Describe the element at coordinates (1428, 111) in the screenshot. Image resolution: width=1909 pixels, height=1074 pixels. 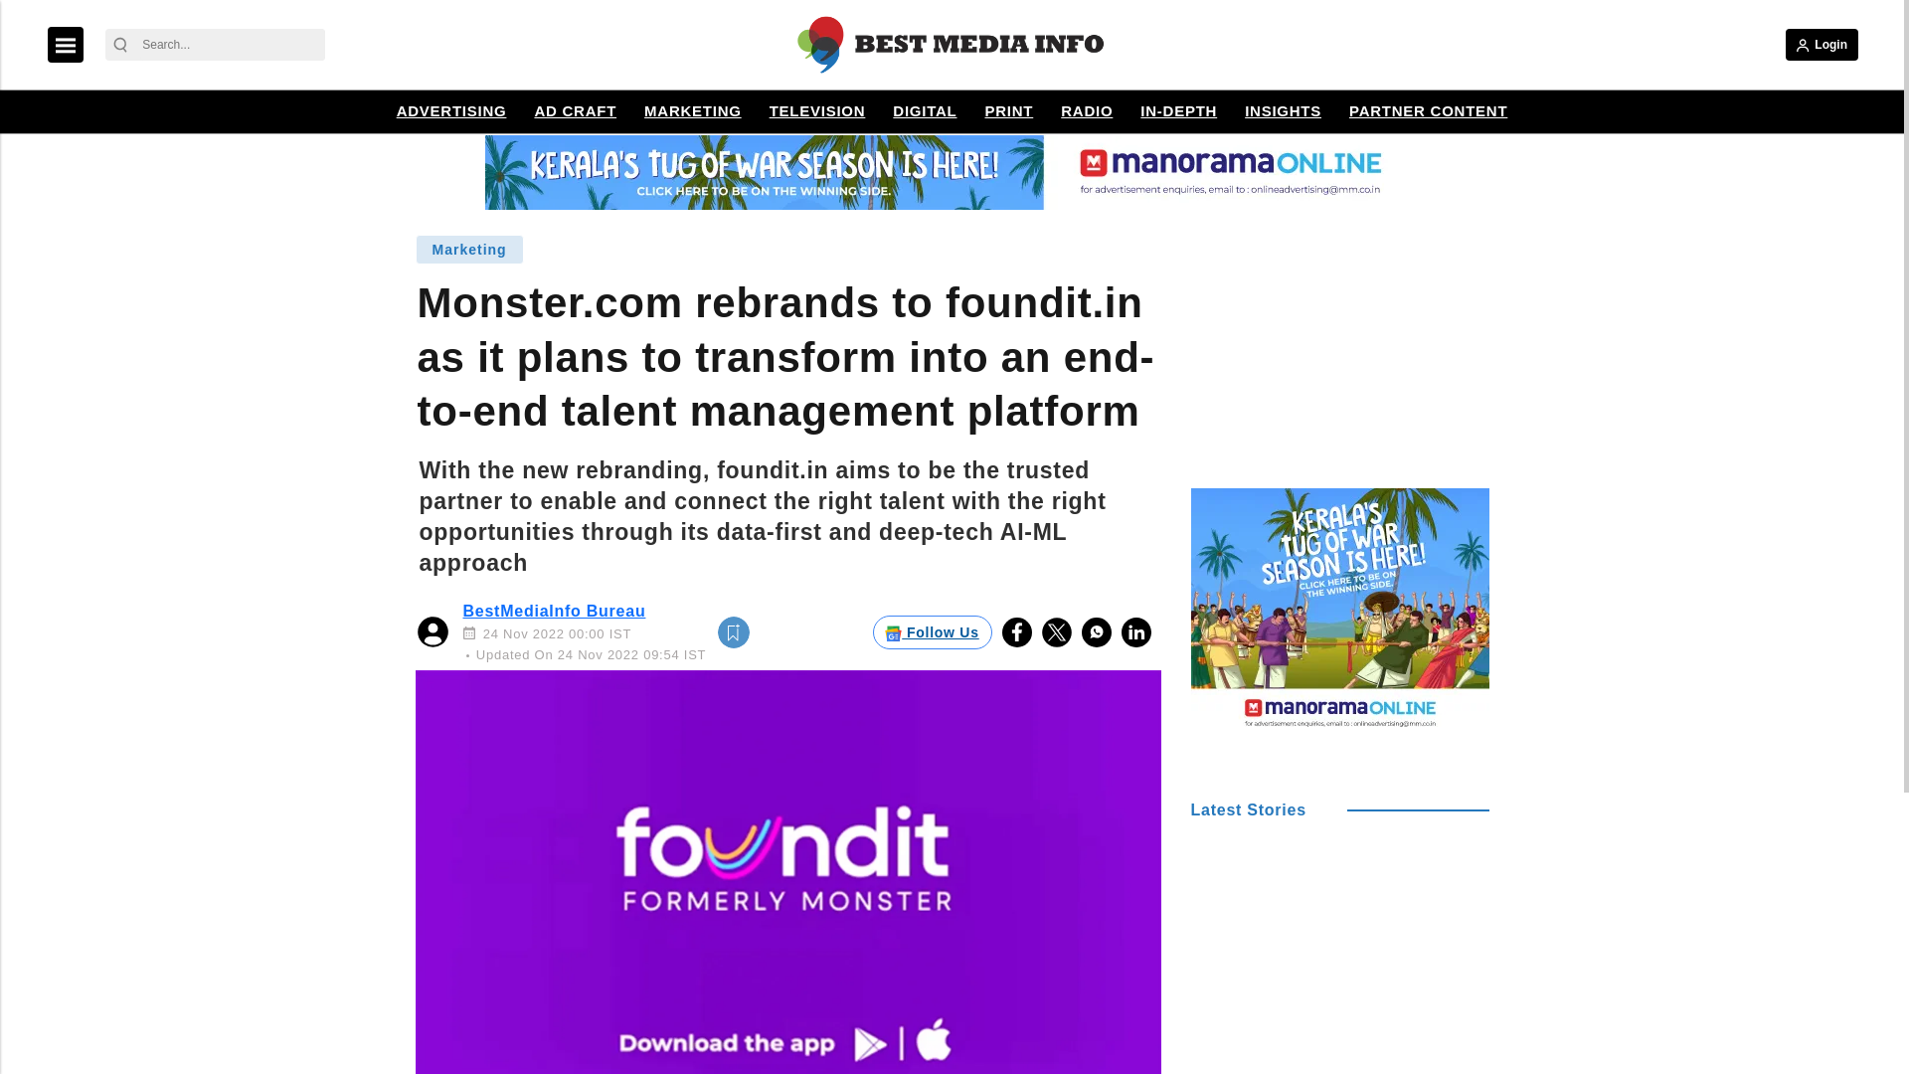
I see `PARTNER CONTENT` at that location.